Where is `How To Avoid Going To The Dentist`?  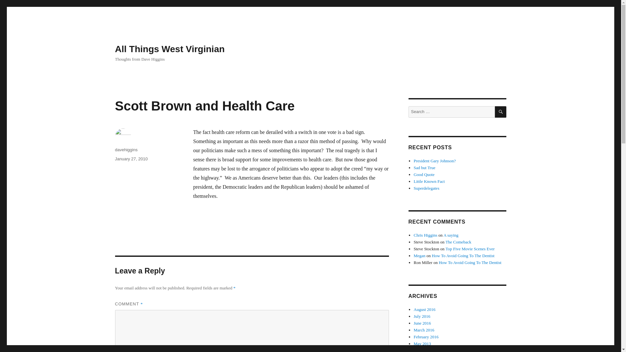
How To Avoid Going To The Dentist is located at coordinates (463, 256).